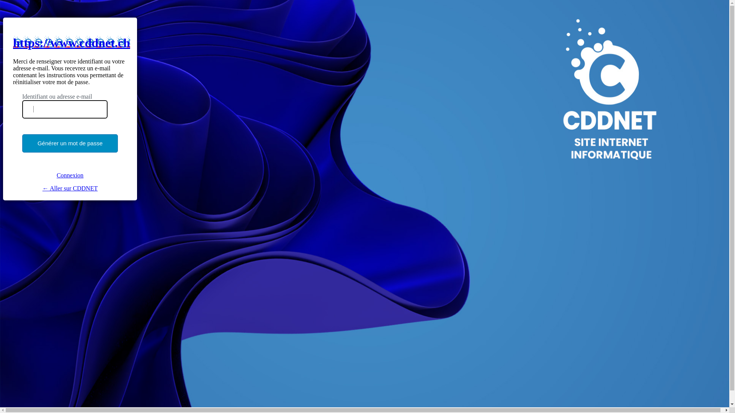  What do you see at coordinates (70, 175) in the screenshot?
I see `Connexion` at bounding box center [70, 175].